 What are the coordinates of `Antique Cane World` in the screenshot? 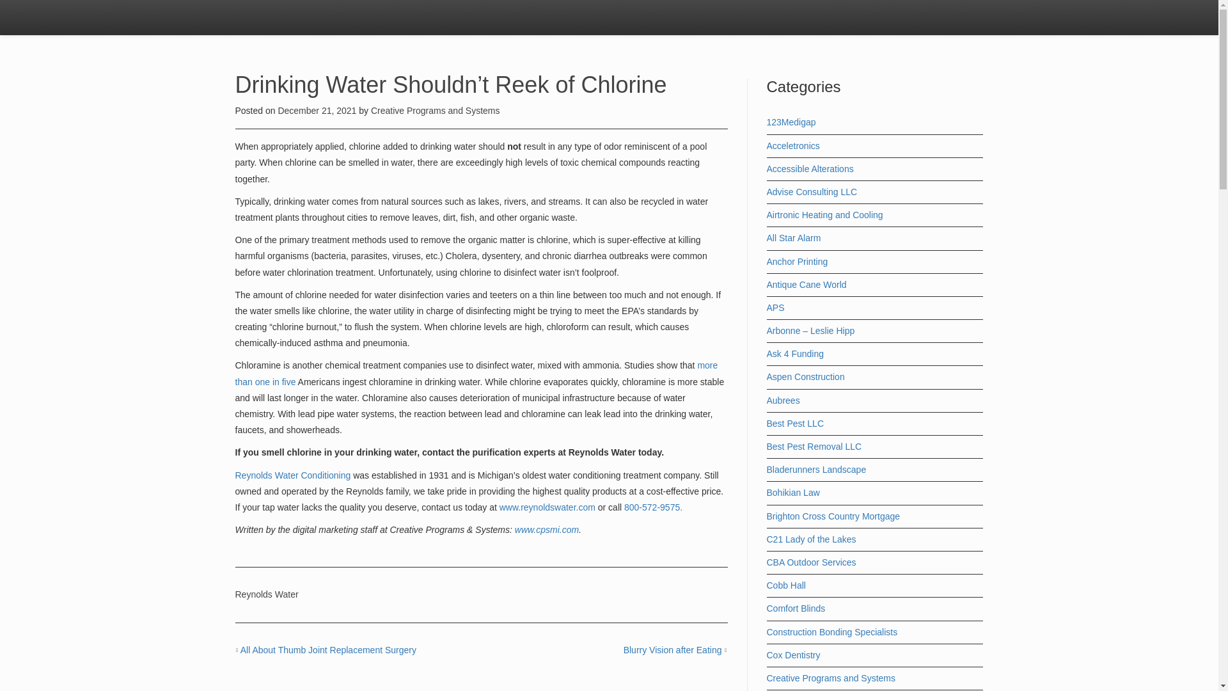 It's located at (806, 284).